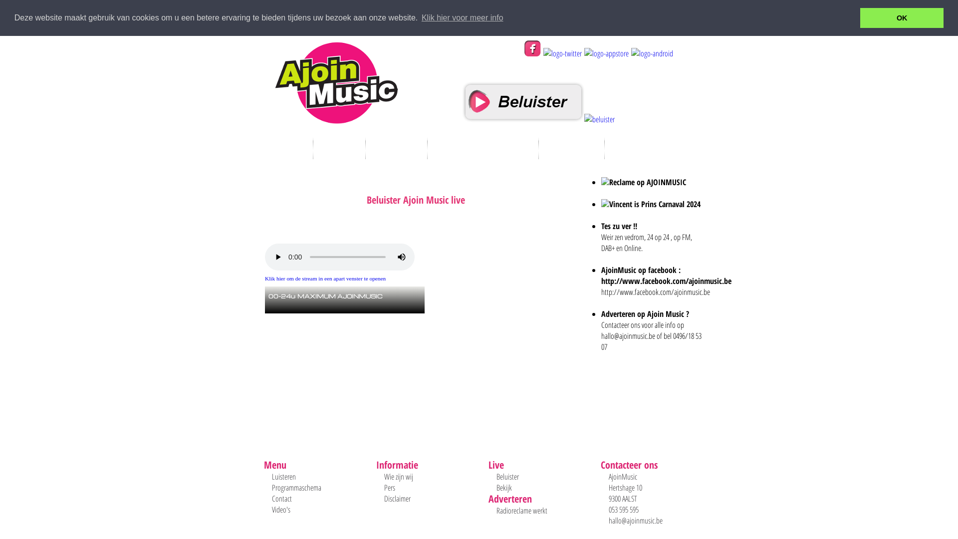 Image resolution: width=958 pixels, height=539 pixels. What do you see at coordinates (284, 477) in the screenshot?
I see `Luisteren` at bounding box center [284, 477].